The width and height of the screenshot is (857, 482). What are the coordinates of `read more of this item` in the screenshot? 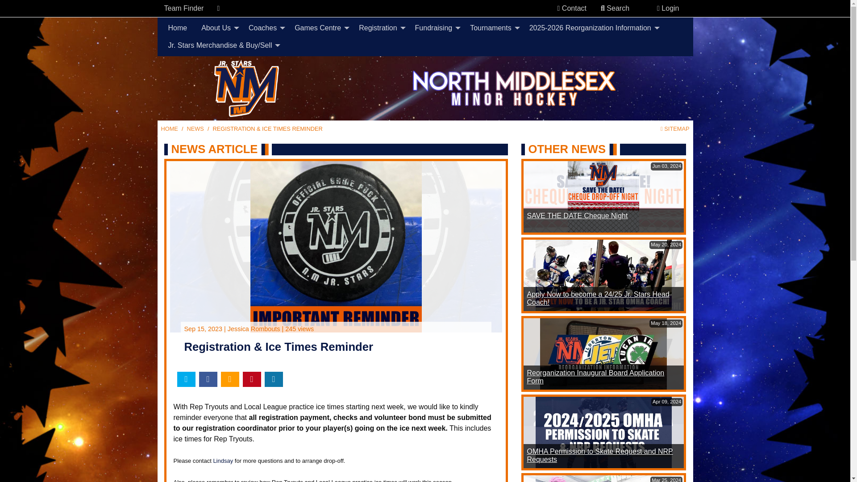 It's located at (577, 216).